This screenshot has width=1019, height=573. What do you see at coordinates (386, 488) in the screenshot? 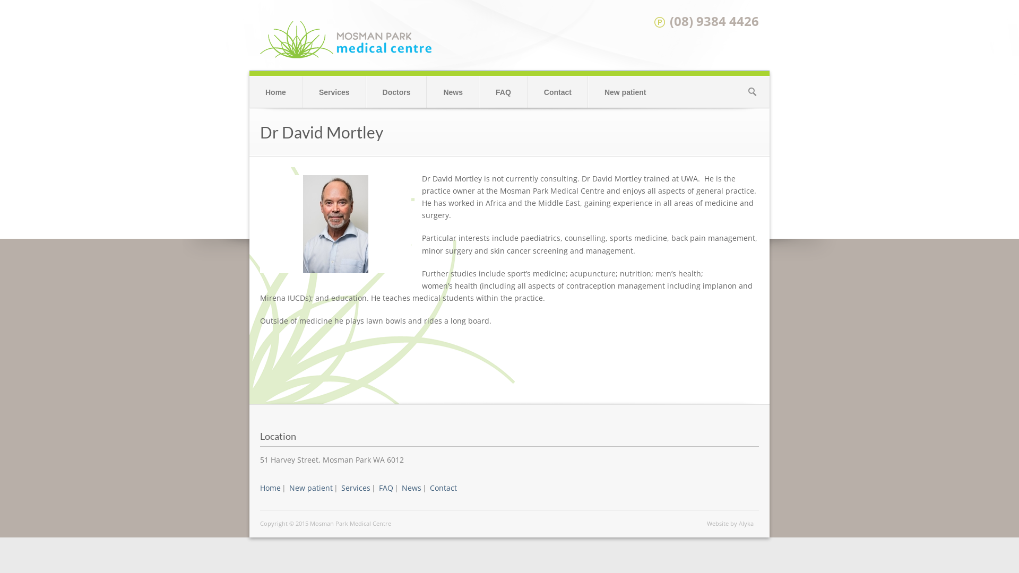
I see `FAQ` at bounding box center [386, 488].